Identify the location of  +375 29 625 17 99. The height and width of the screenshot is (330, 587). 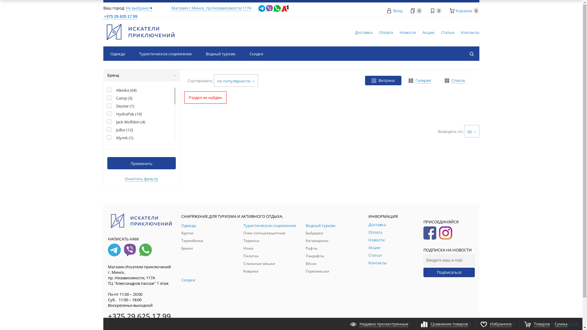
(196, 12).